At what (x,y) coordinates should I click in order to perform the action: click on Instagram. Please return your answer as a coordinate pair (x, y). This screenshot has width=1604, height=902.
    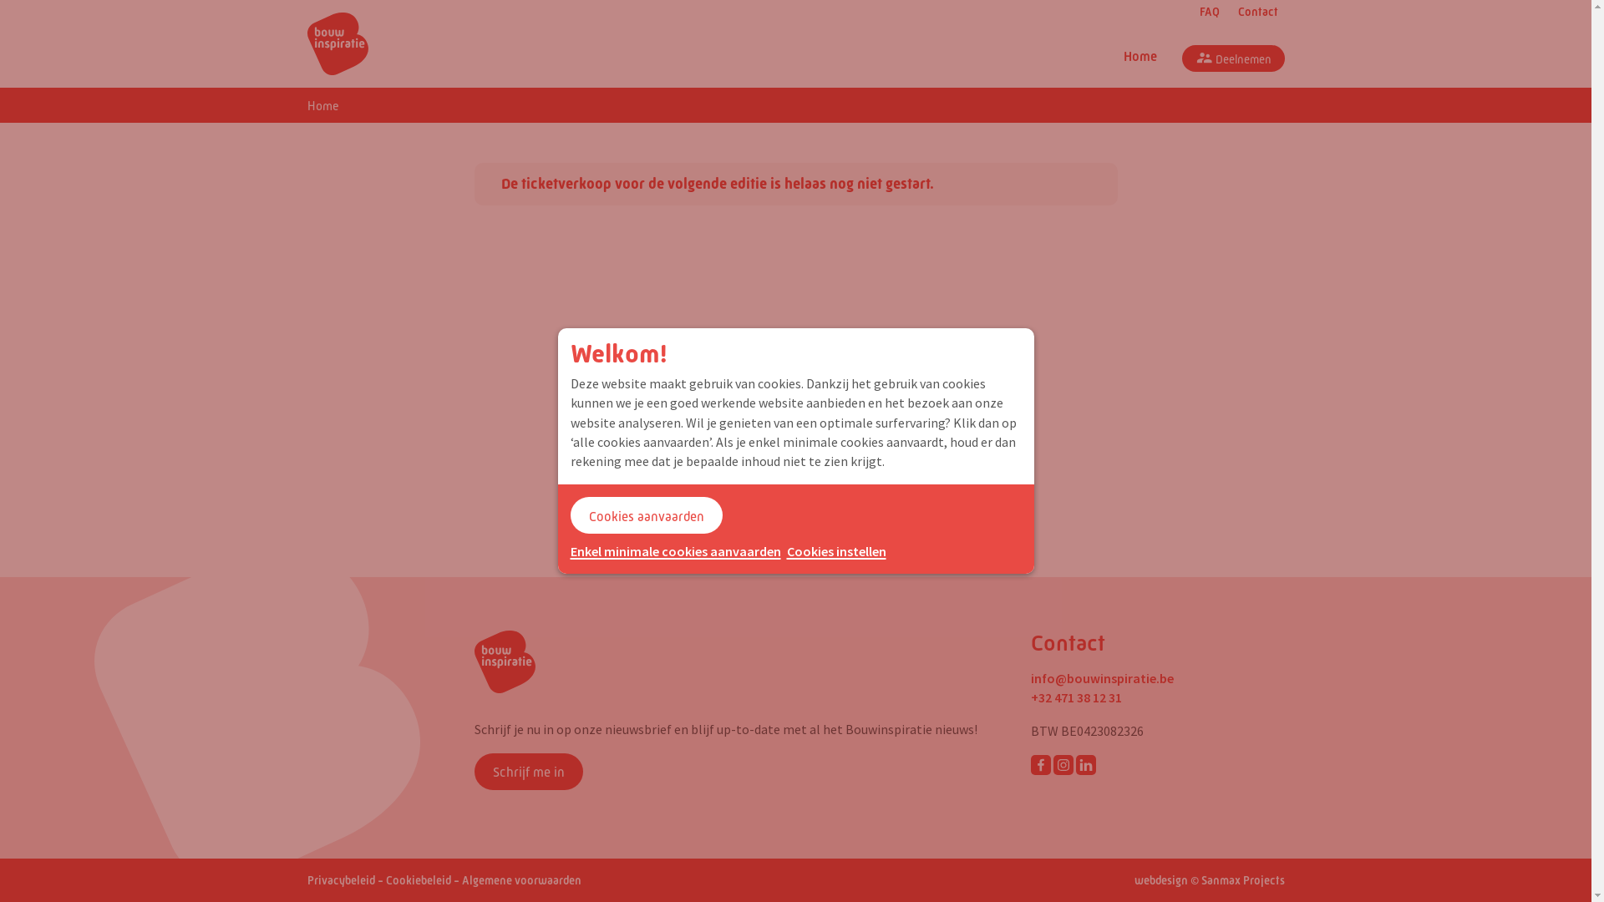
    Looking at the image, I should click on (1063, 765).